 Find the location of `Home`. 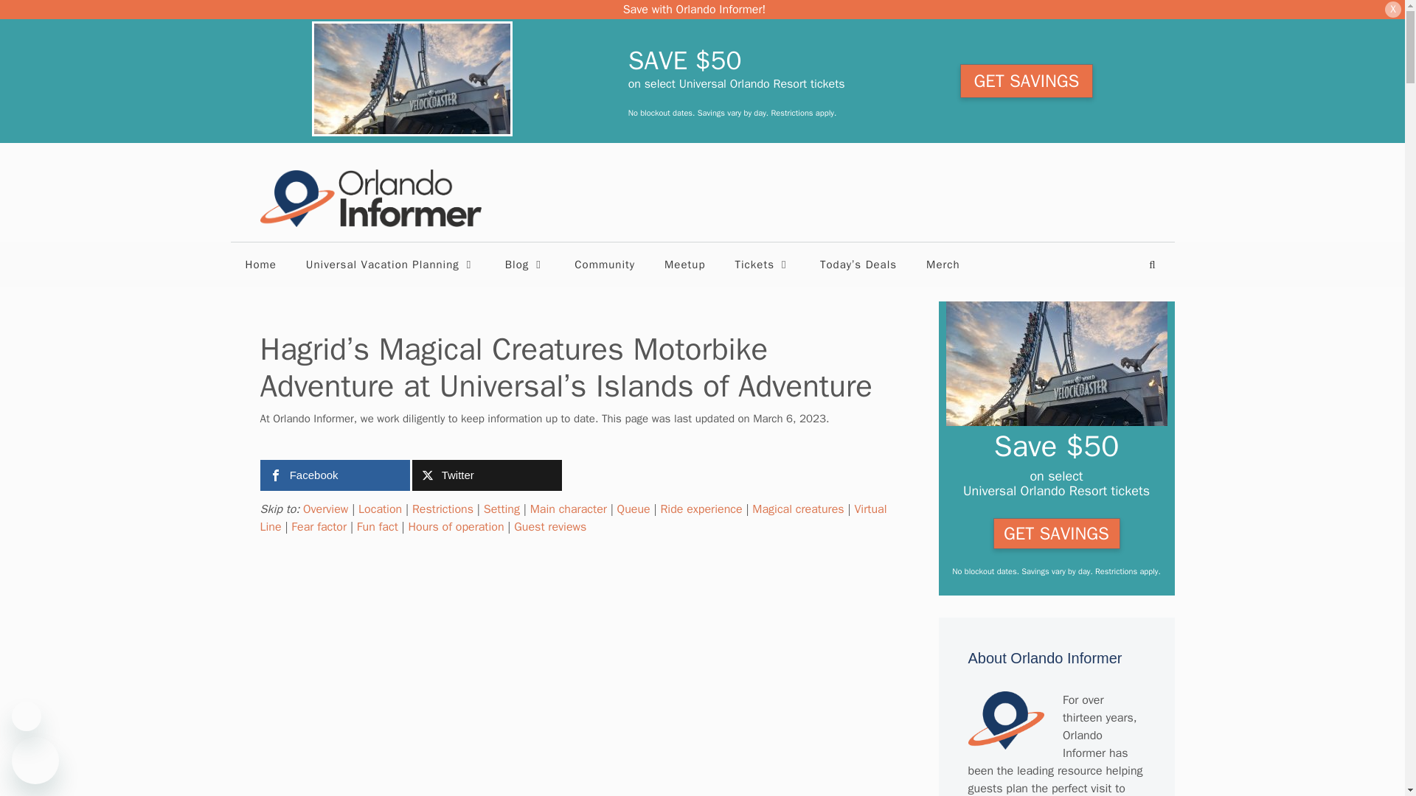

Home is located at coordinates (260, 264).